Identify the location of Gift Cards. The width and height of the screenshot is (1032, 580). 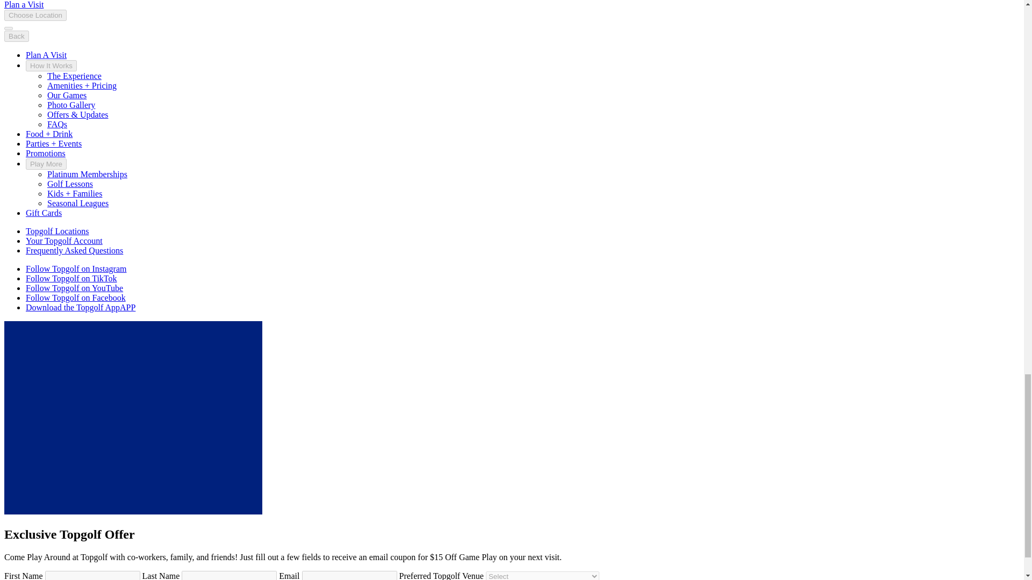
(44, 213).